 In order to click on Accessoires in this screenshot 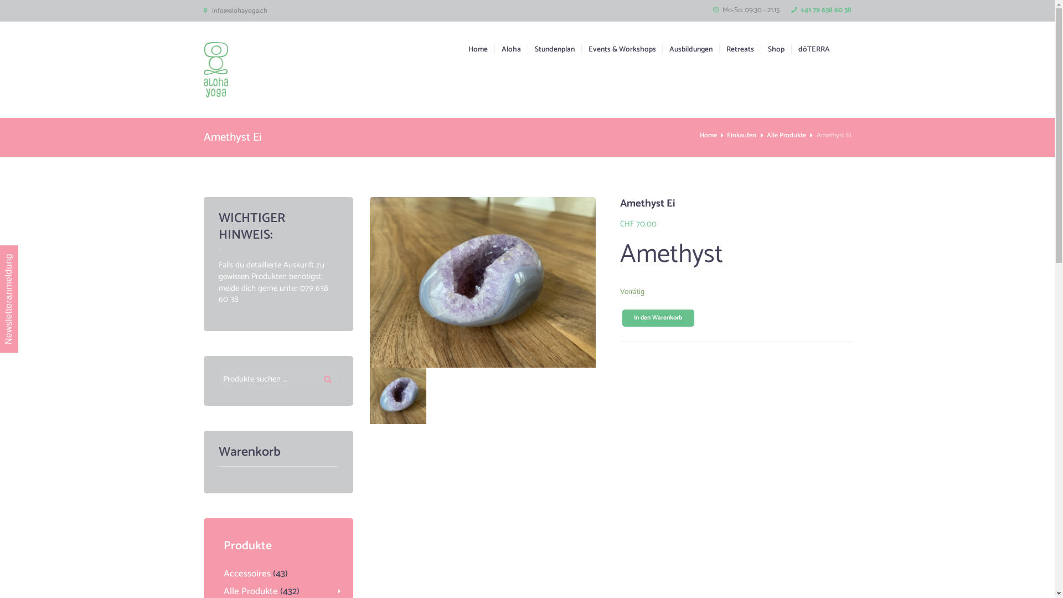, I will do `click(247, 574)`.